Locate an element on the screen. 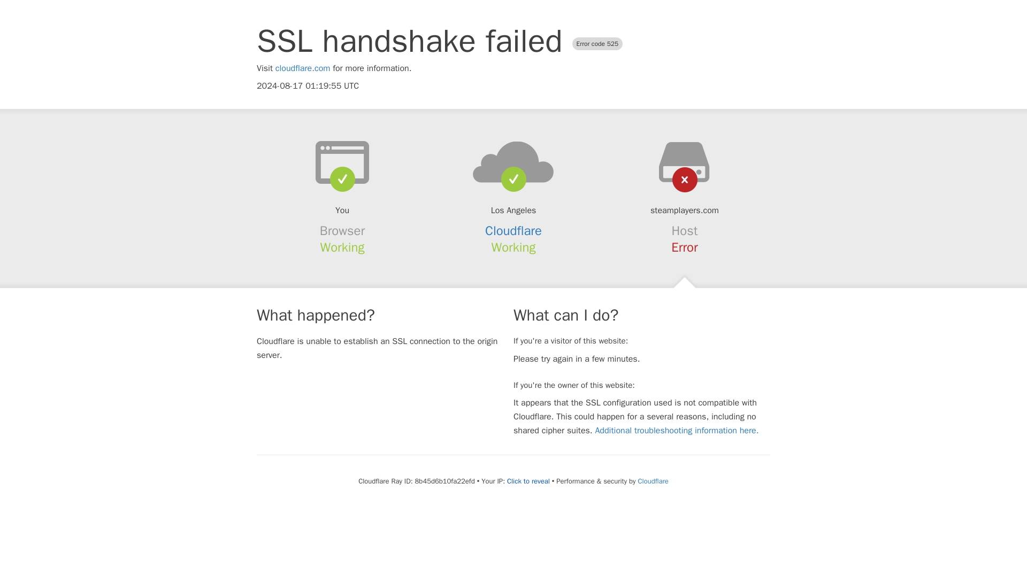 The height and width of the screenshot is (577, 1027). Cloudflare is located at coordinates (513, 231).